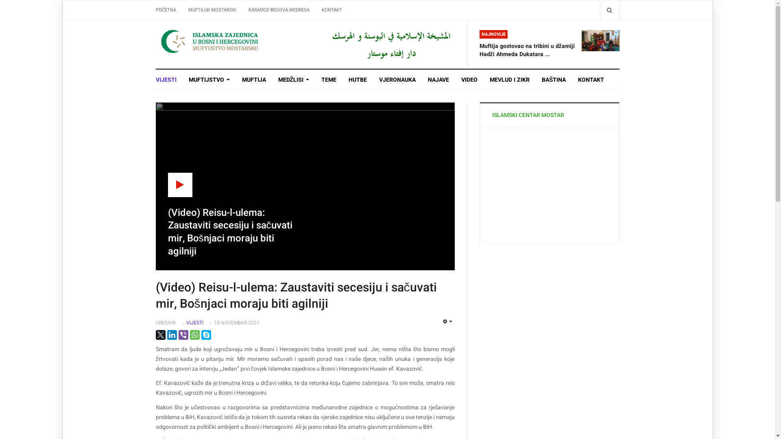  I want to click on Muftijstvo Mostarsko, so click(229, 41).